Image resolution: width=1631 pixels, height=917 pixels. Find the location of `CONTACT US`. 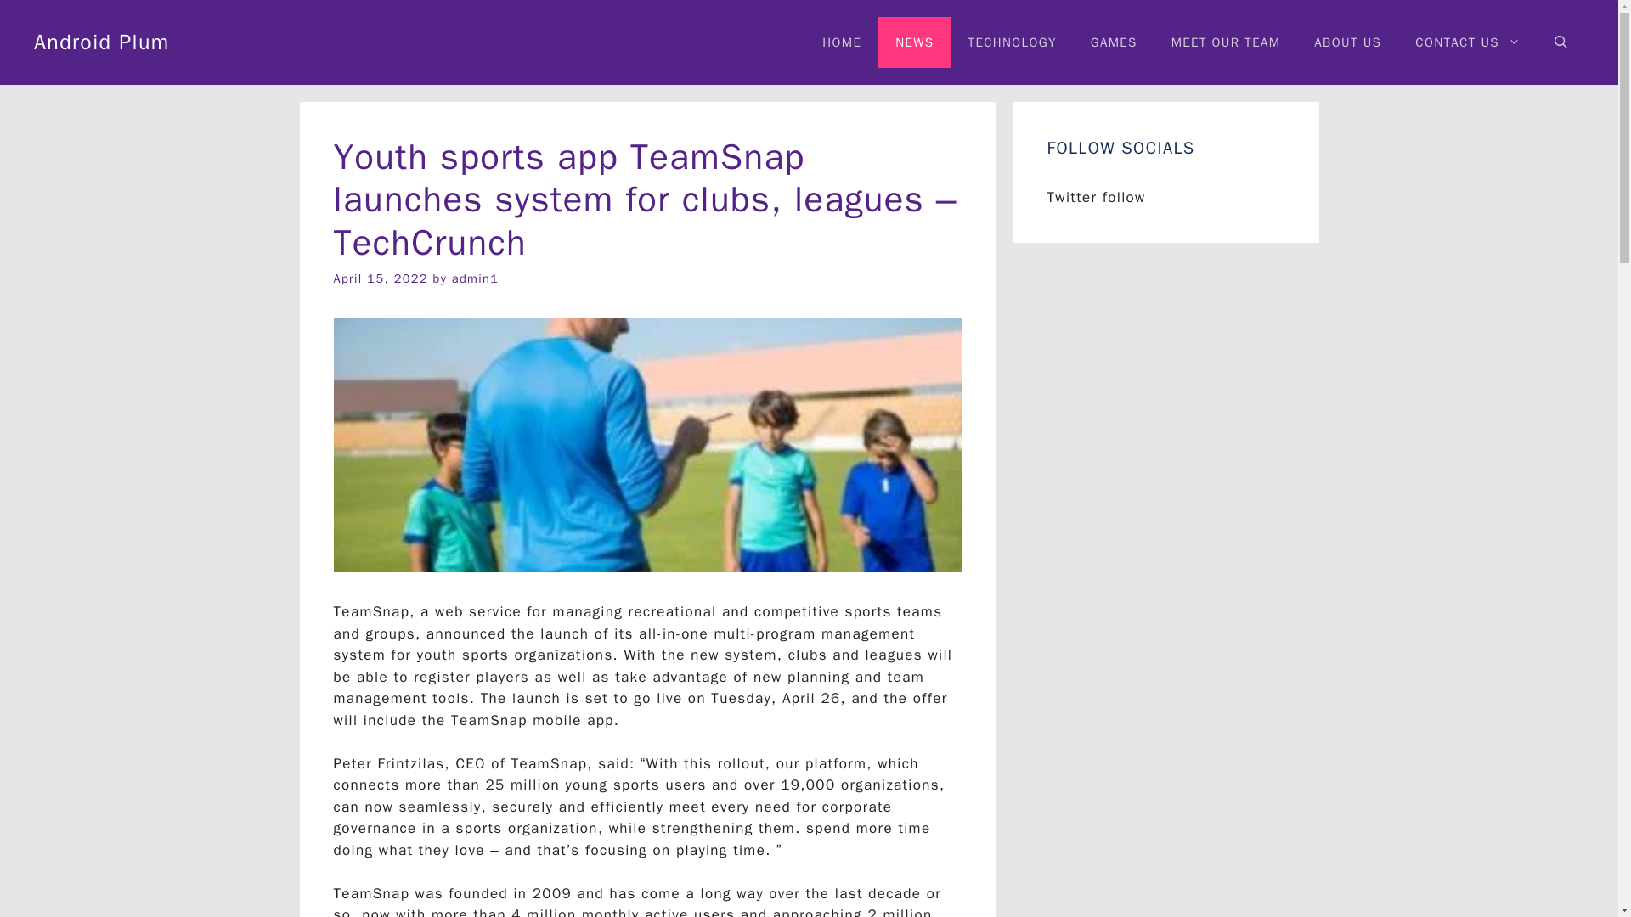

CONTACT US is located at coordinates (1468, 42).